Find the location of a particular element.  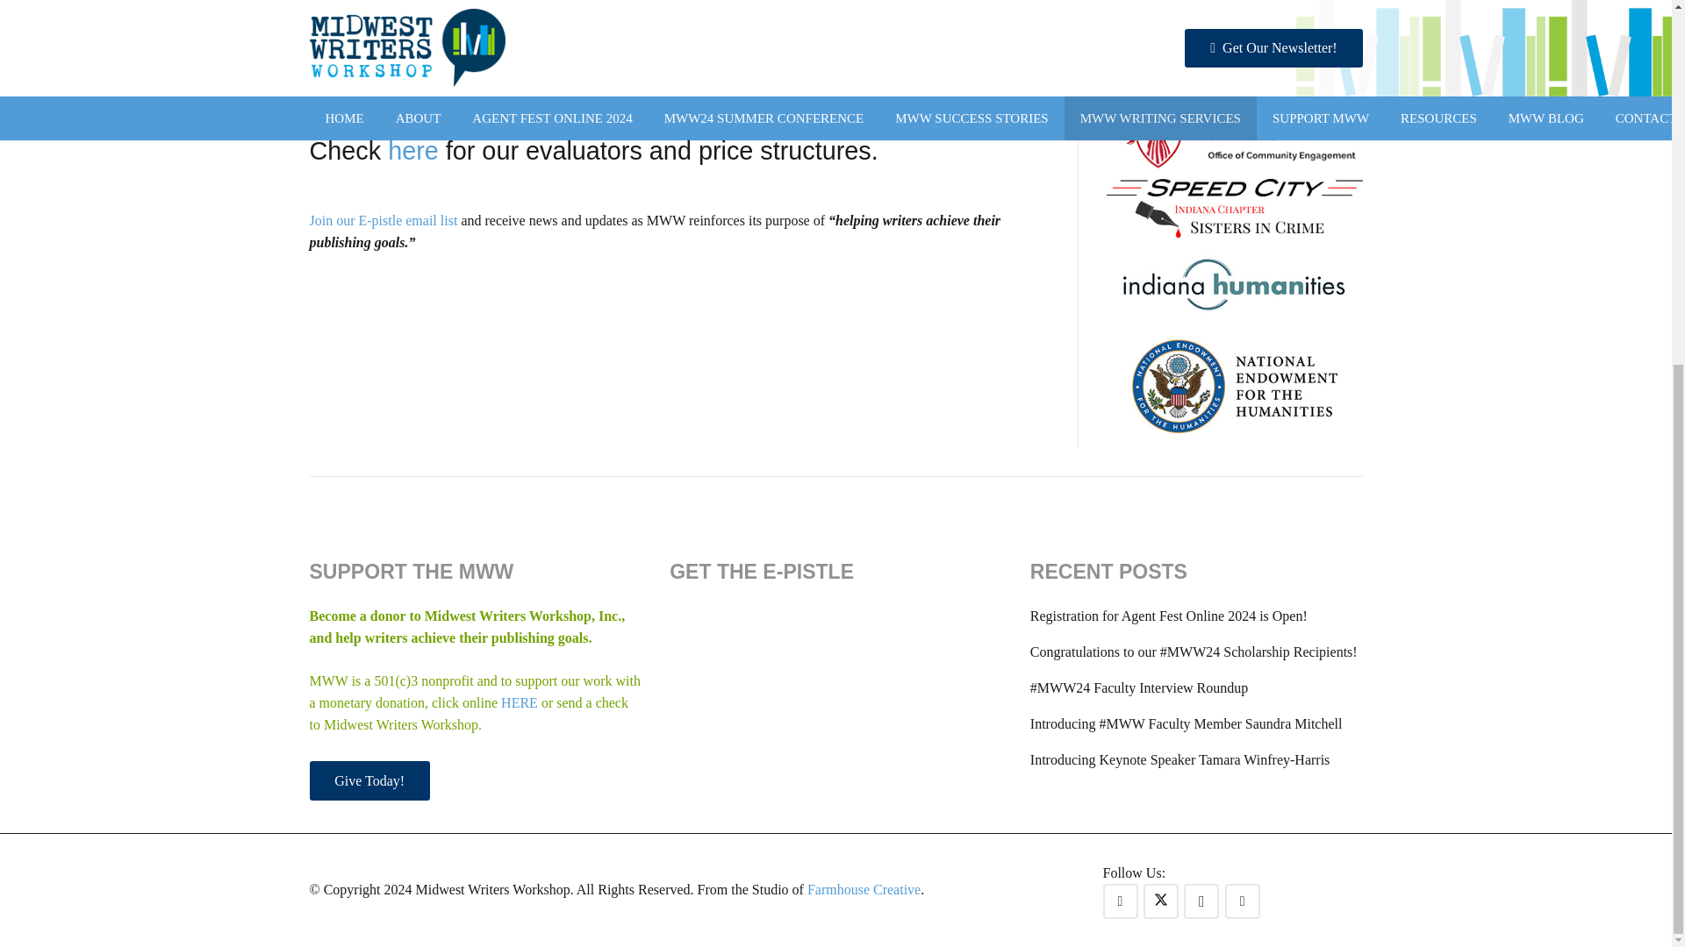

Support MWW is located at coordinates (369, 780).